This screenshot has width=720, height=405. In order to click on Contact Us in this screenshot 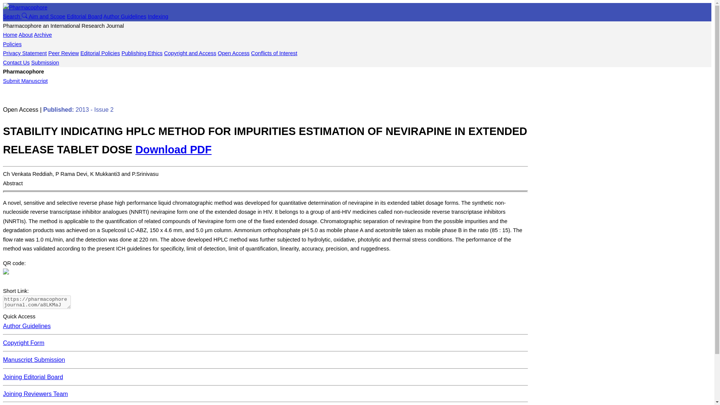, I will do `click(16, 62)`.